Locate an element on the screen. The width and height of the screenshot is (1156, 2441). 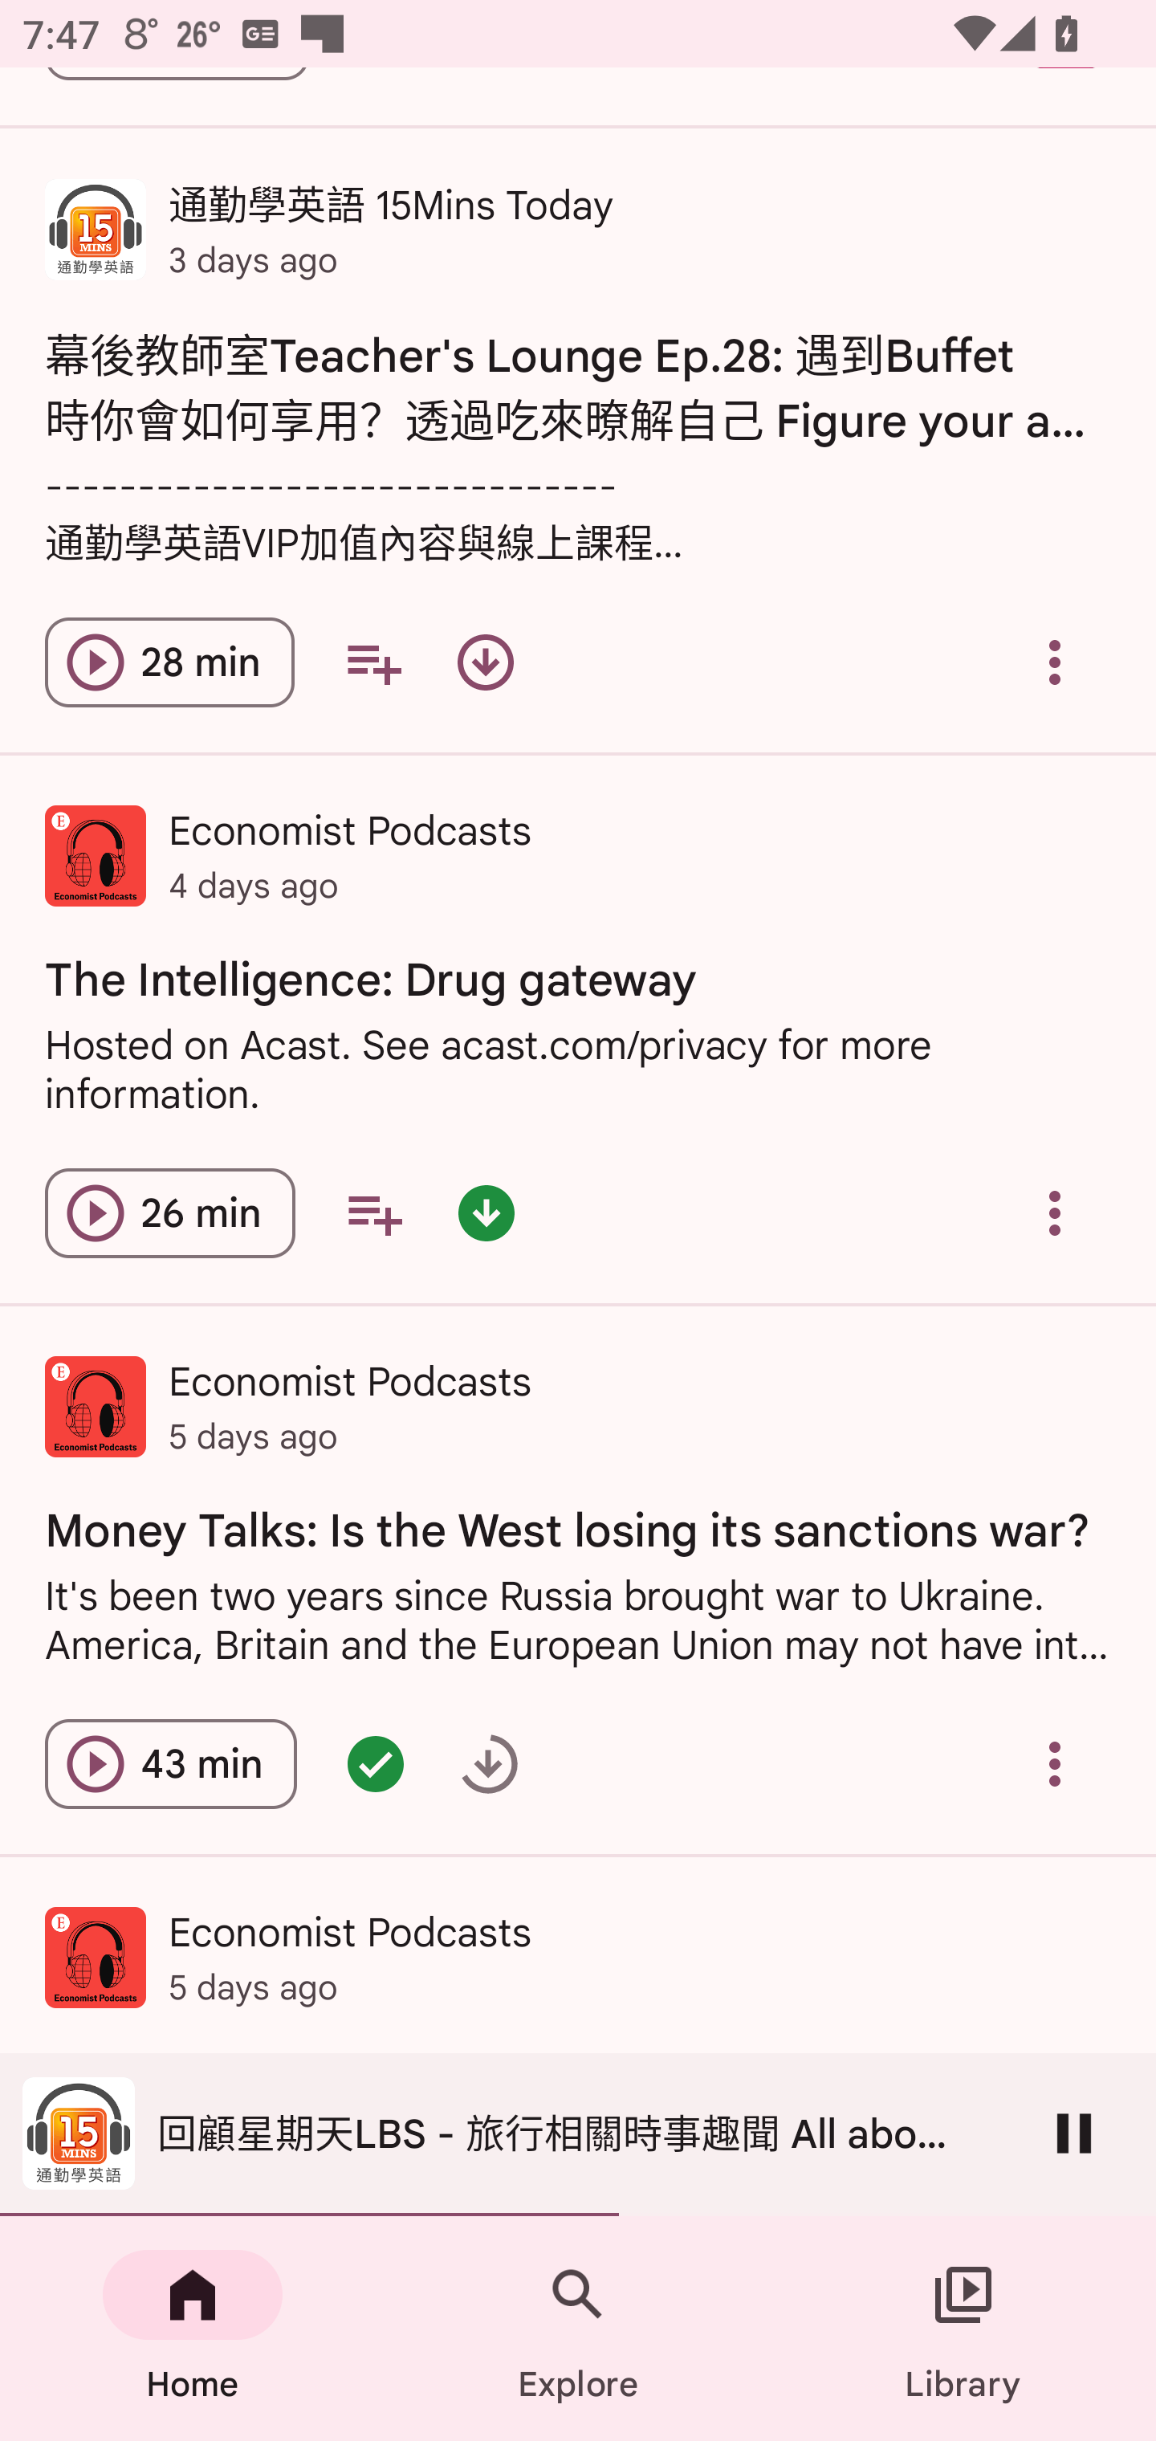
Episode downloaded - double tap for options is located at coordinates (486, 1212).